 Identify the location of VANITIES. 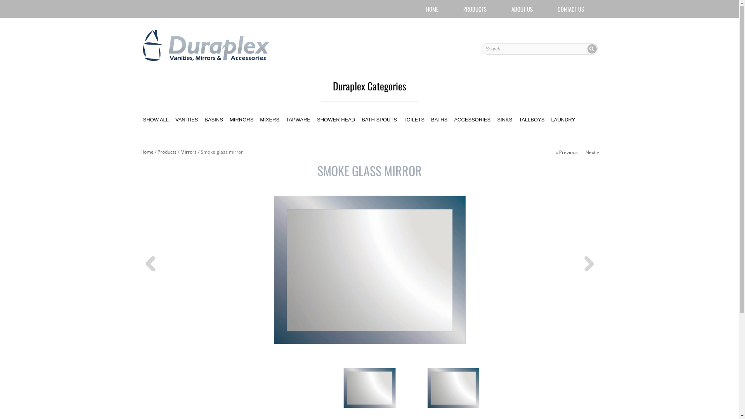
(187, 119).